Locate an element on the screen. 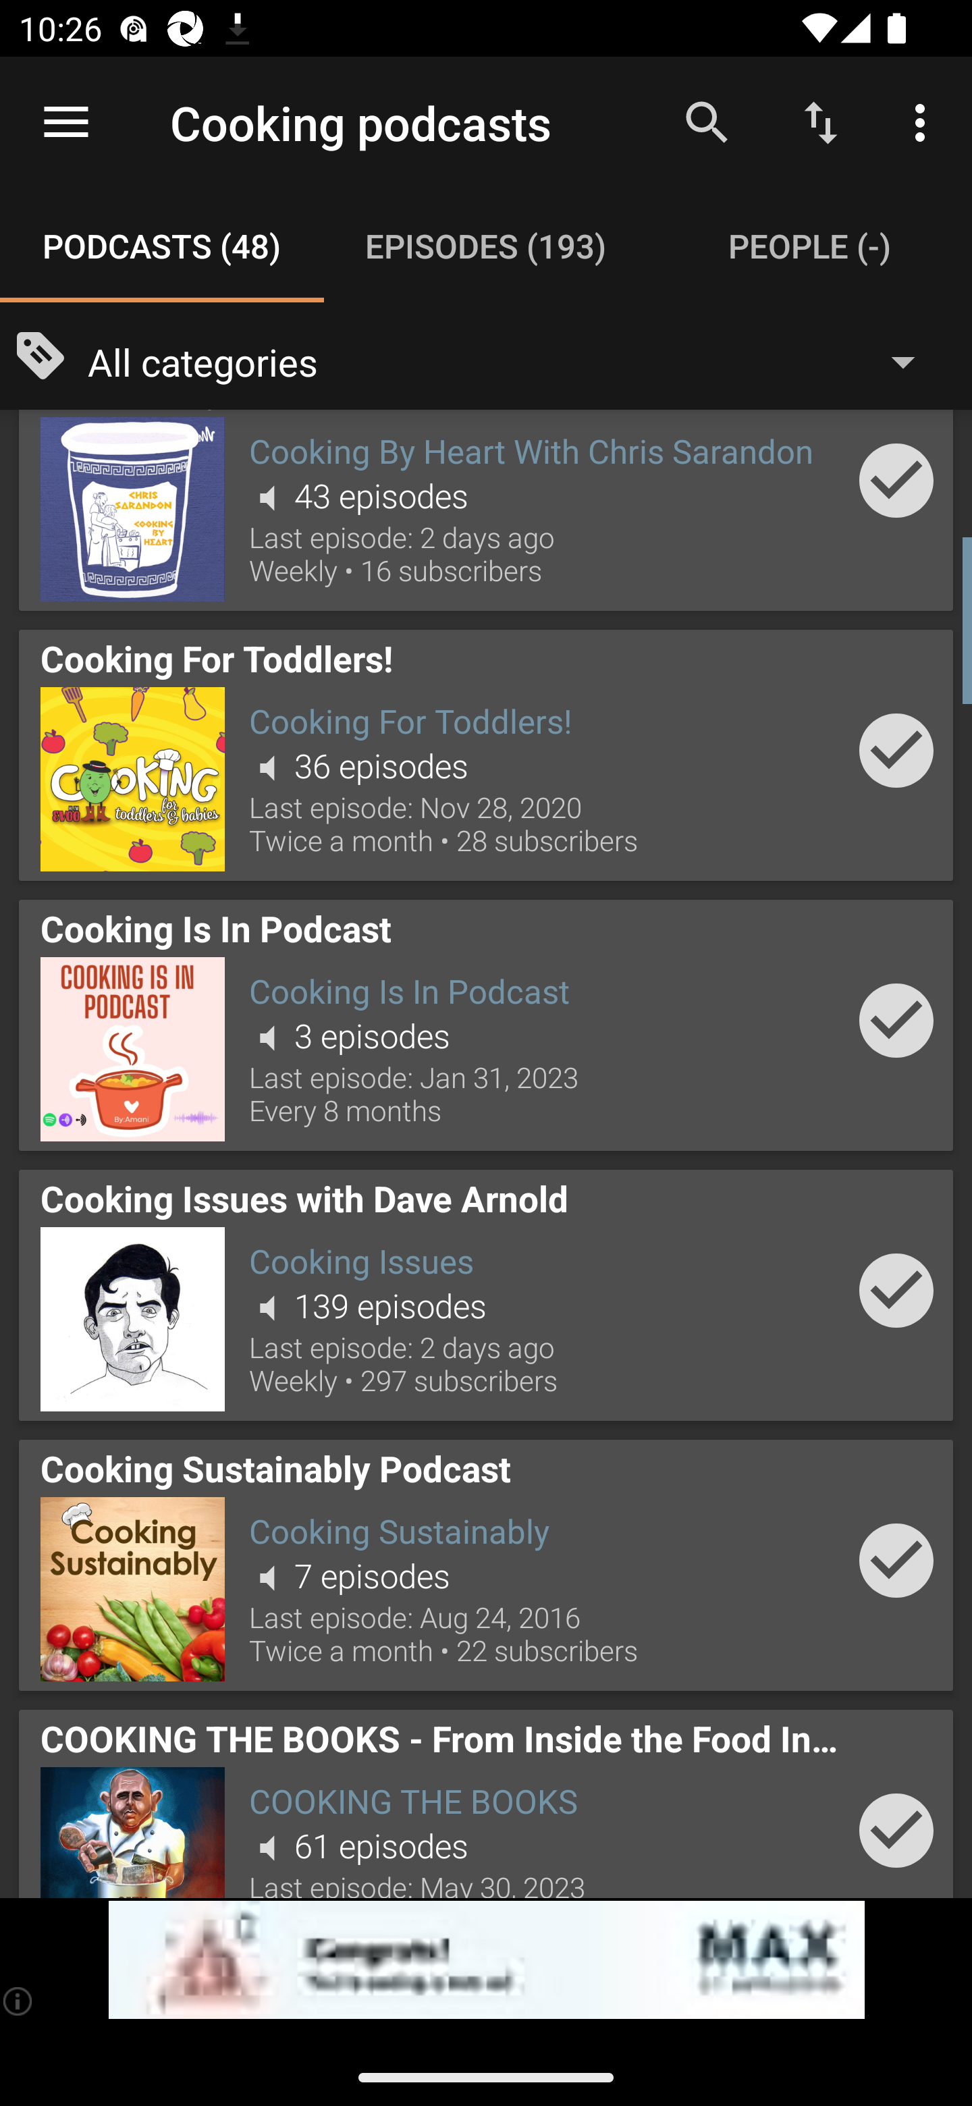 The width and height of the screenshot is (972, 2106). Add is located at coordinates (896, 1561).